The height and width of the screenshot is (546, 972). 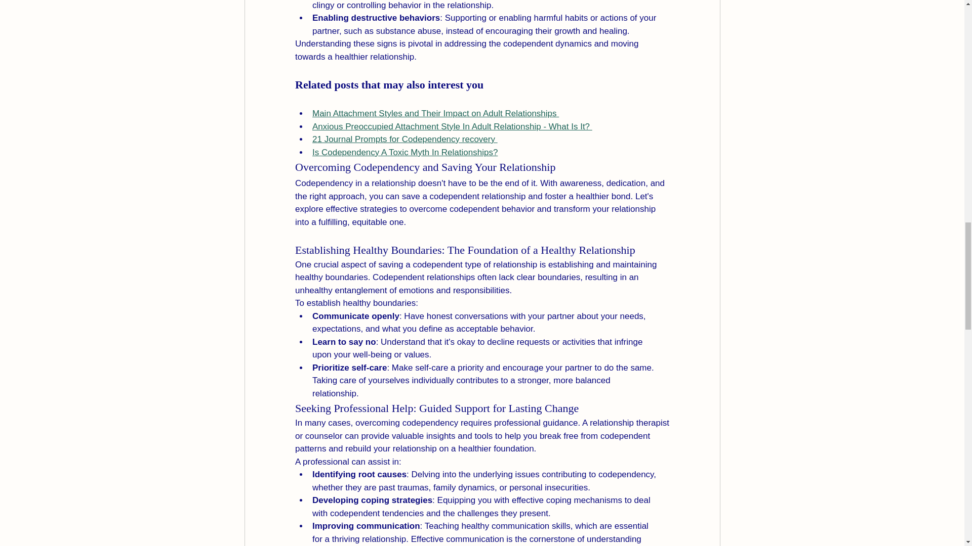 What do you see at coordinates (404, 152) in the screenshot?
I see `Is Codependency A Toxic Myth In Relationships?` at bounding box center [404, 152].